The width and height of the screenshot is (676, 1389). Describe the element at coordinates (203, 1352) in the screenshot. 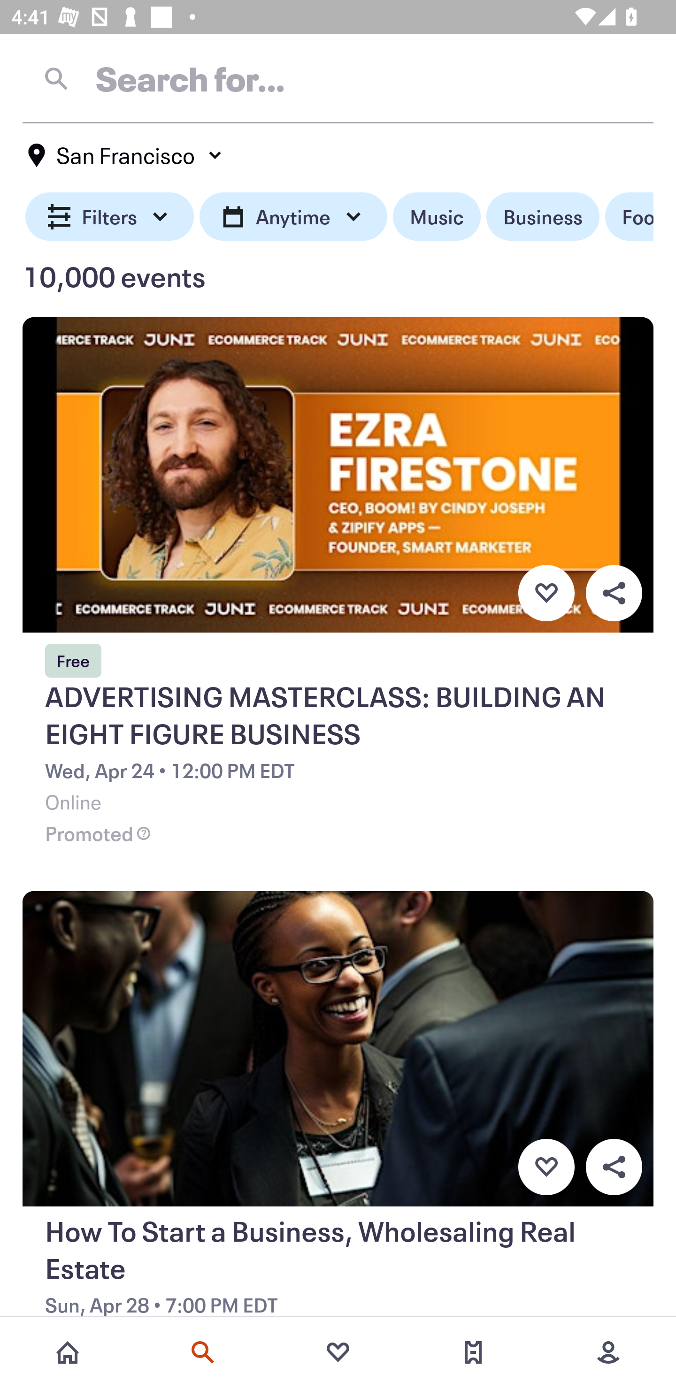

I see `Search events` at that location.